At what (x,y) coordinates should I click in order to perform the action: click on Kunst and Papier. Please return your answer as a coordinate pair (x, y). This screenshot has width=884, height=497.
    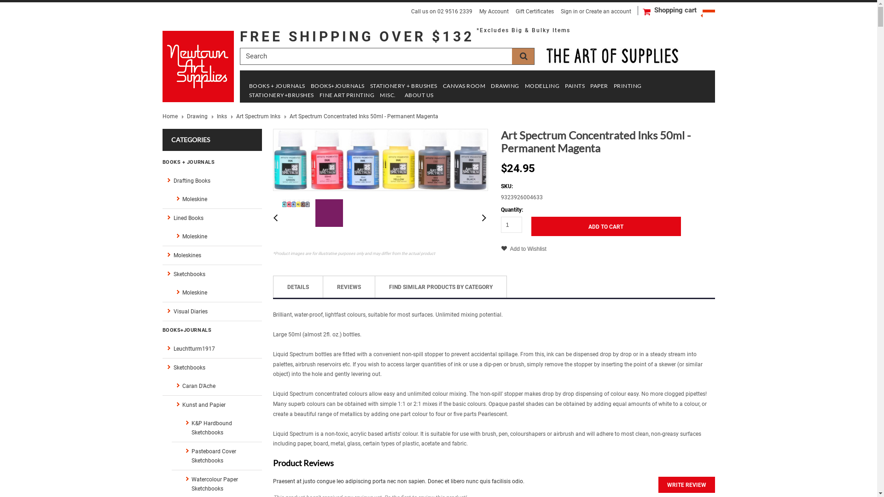
    Looking at the image, I should click on (216, 405).